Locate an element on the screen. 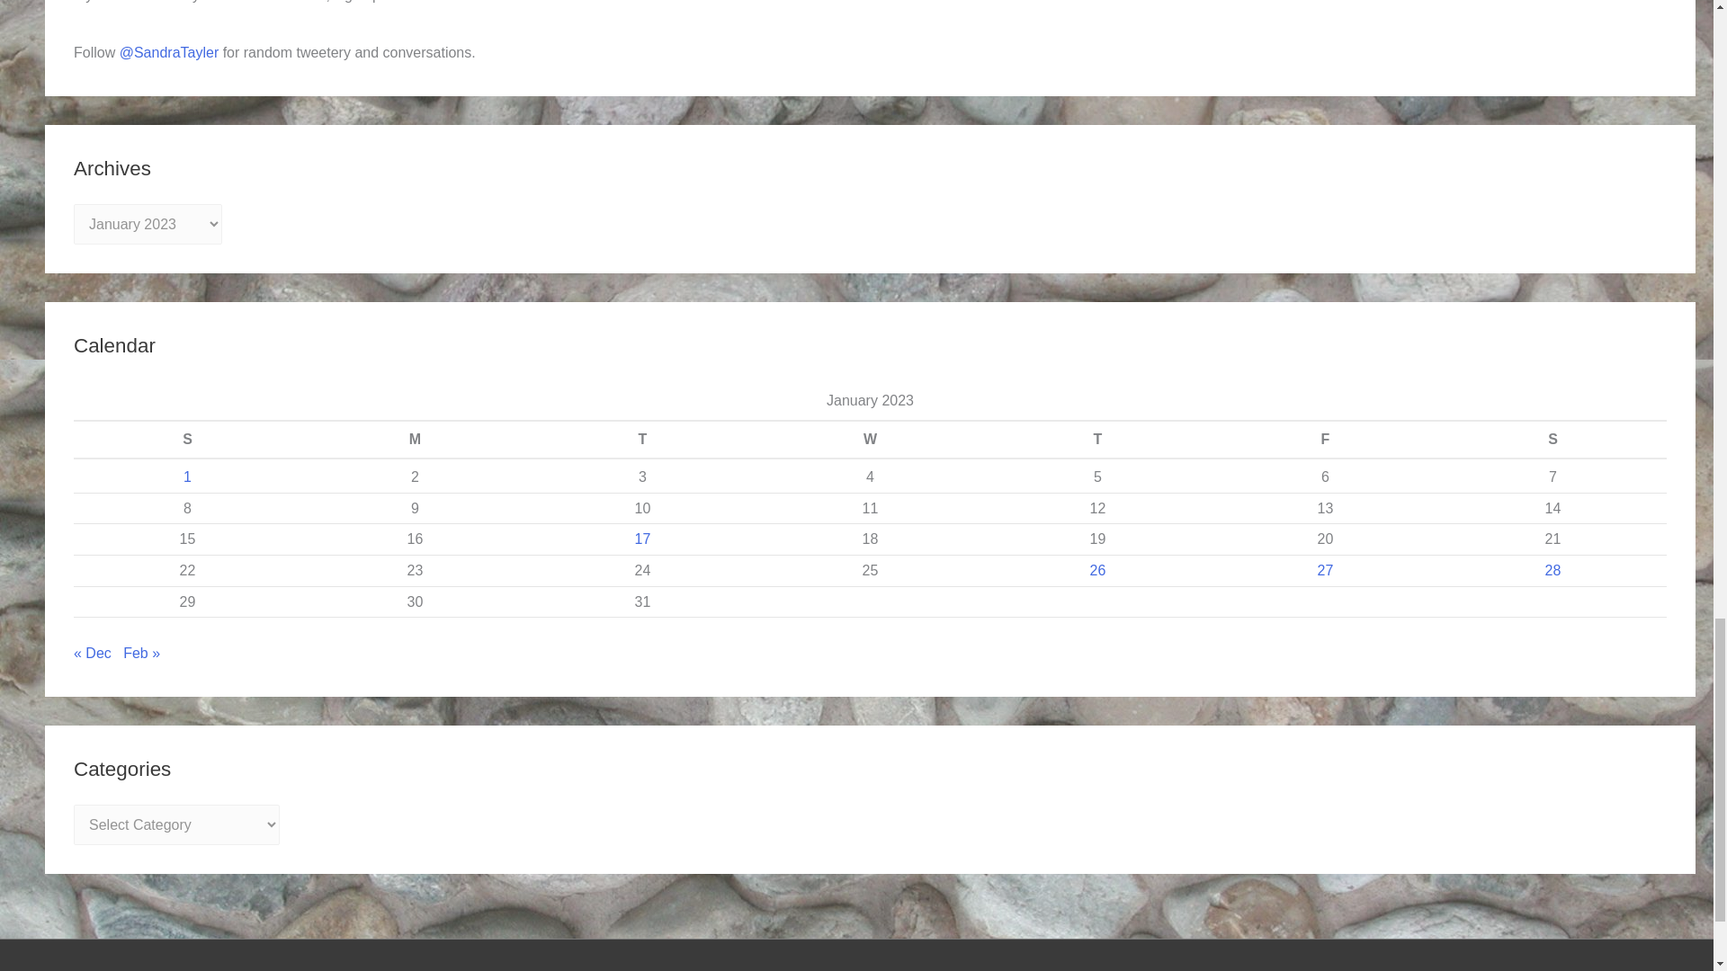 This screenshot has height=971, width=1727. Wednesday is located at coordinates (870, 439).